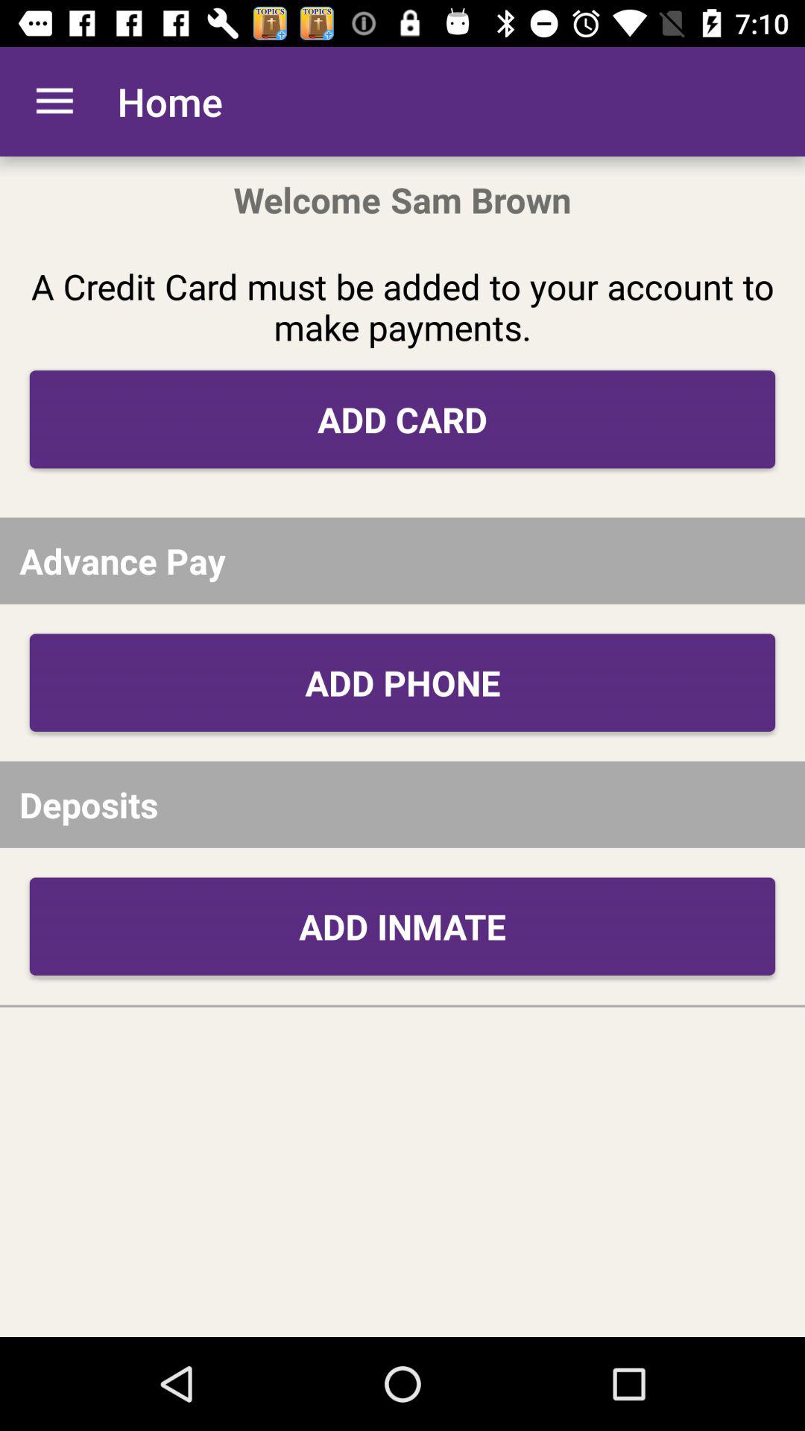  I want to click on turn on add inmate, so click(402, 926).